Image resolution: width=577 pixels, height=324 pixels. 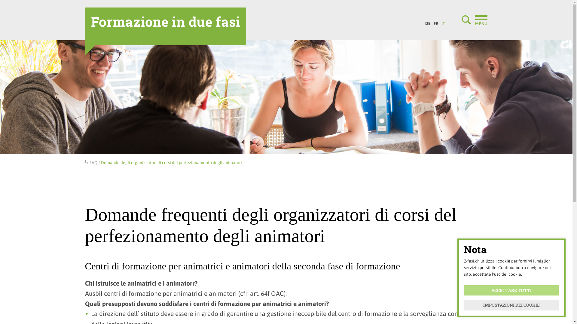 What do you see at coordinates (511, 305) in the screenshot?
I see `IMPOSTAZIONI DEI COOKIE` at bounding box center [511, 305].